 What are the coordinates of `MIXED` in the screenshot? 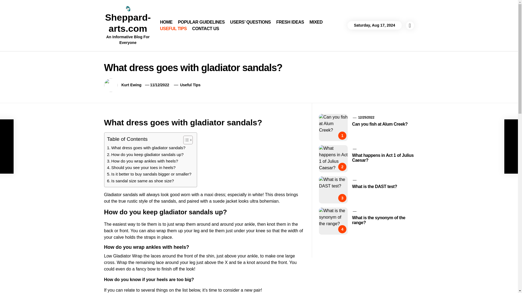 It's located at (316, 22).